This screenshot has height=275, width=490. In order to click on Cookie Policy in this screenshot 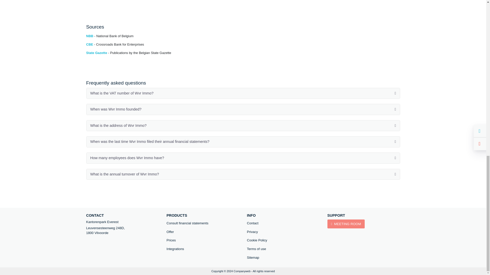, I will do `click(283, 240)`.